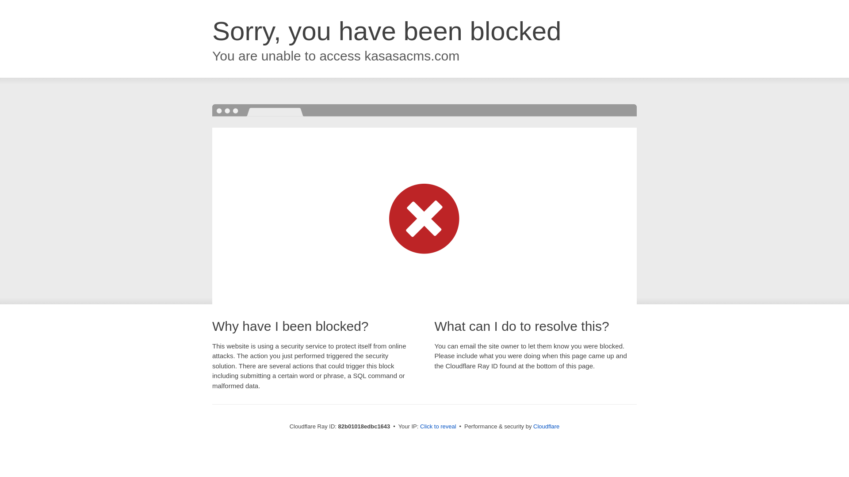  I want to click on Click to reveal, so click(438, 427).